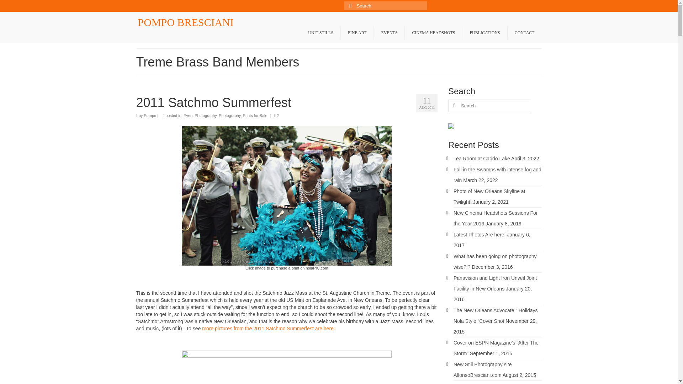 This screenshot has height=384, width=683. Describe the element at coordinates (200, 115) in the screenshot. I see `Event Photography` at that location.